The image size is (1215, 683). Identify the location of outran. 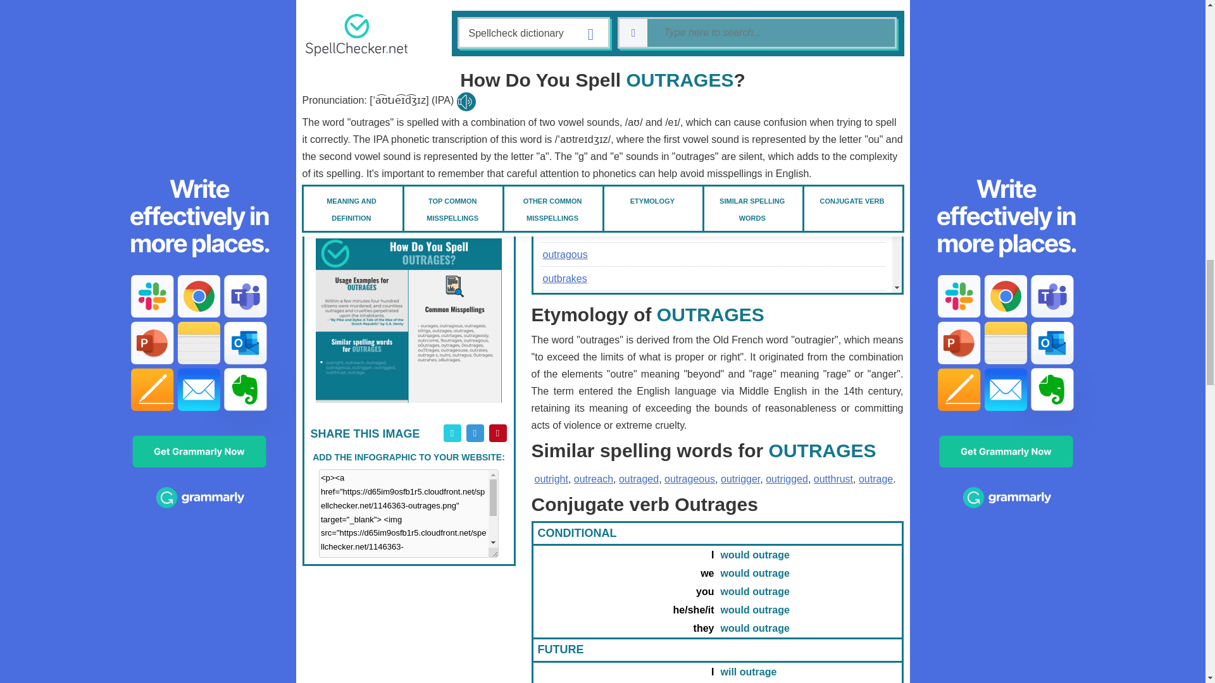
(408, 161).